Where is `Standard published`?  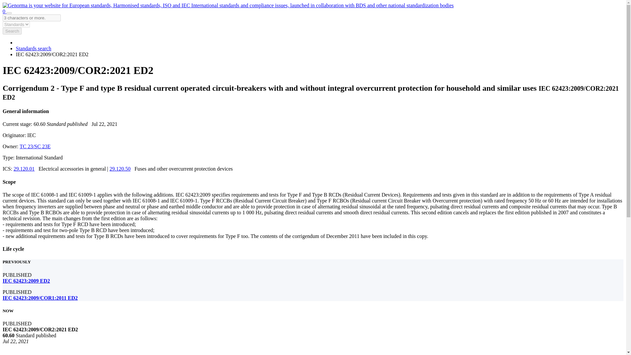 Standard published is located at coordinates (39, 124).